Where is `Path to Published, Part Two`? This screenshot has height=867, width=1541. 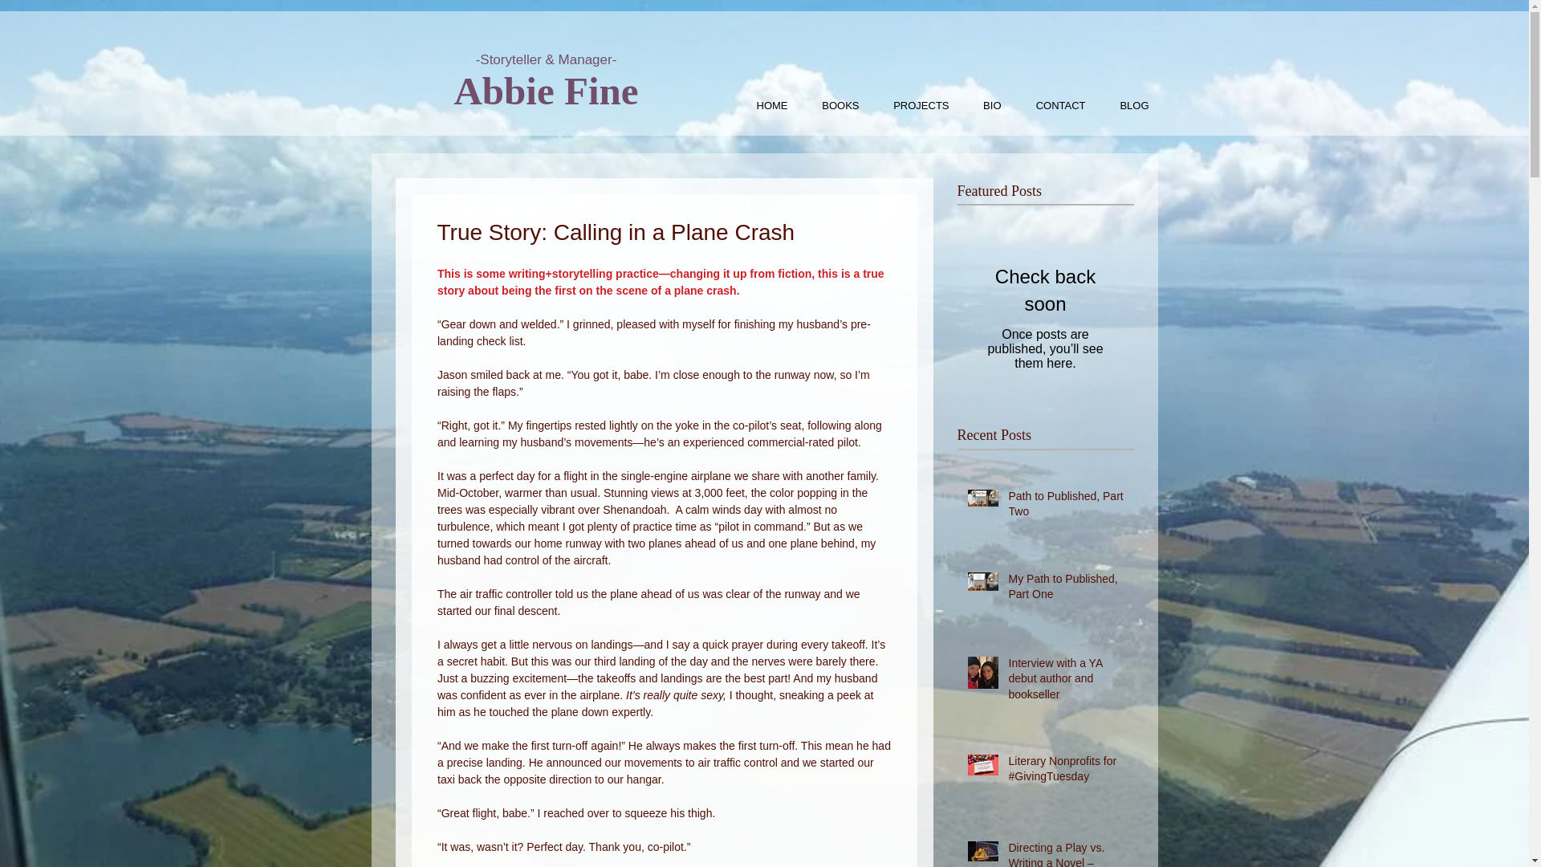
Path to Published, Part Two is located at coordinates (1065, 507).